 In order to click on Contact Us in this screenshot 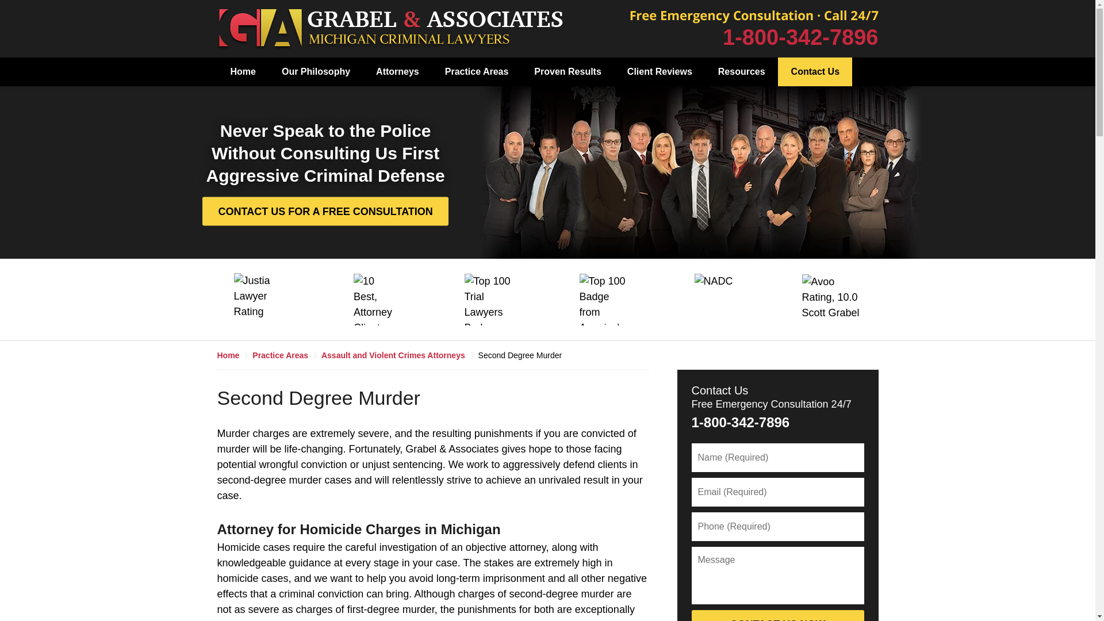, I will do `click(815, 72)`.